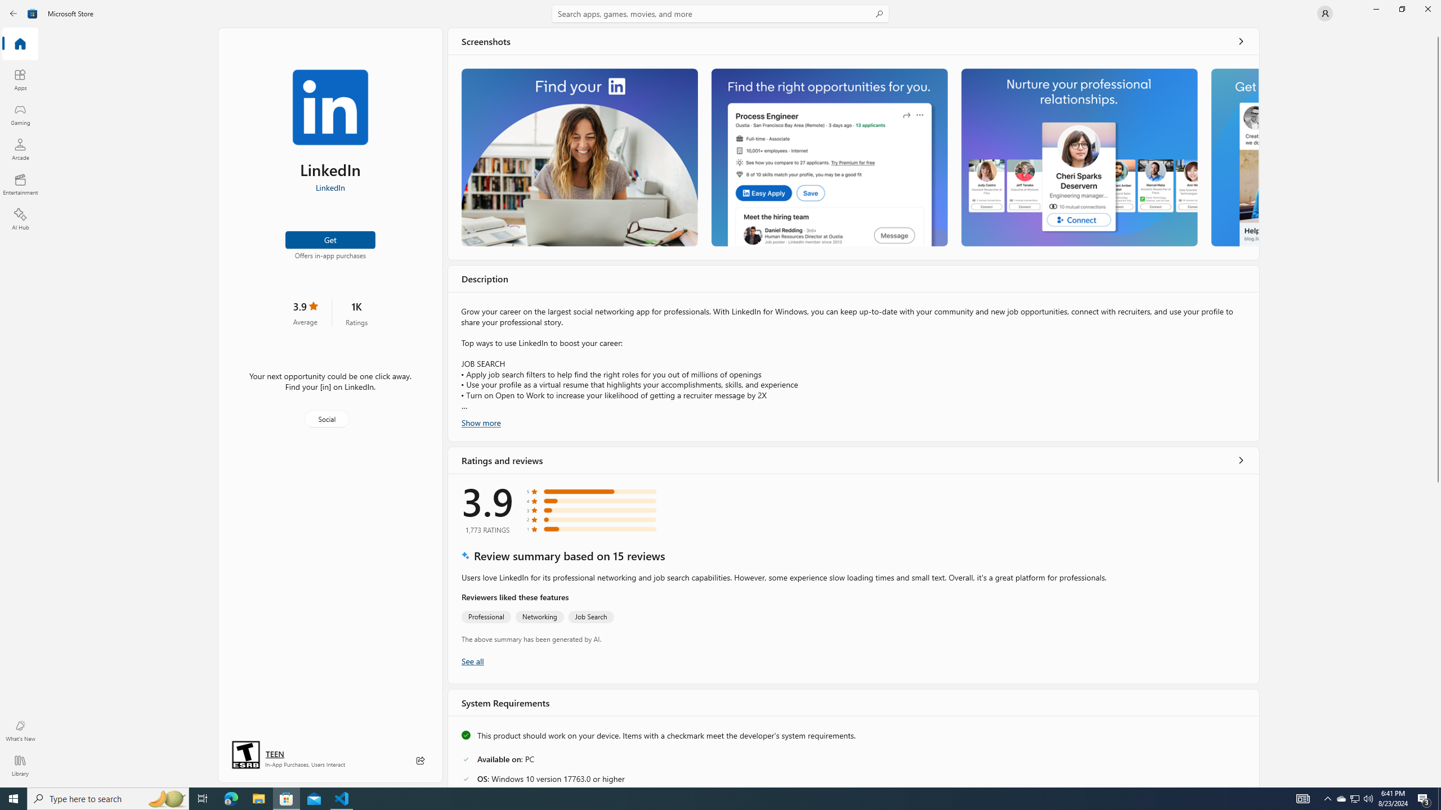  Describe the element at coordinates (330, 187) in the screenshot. I see `LinkedIn` at that location.